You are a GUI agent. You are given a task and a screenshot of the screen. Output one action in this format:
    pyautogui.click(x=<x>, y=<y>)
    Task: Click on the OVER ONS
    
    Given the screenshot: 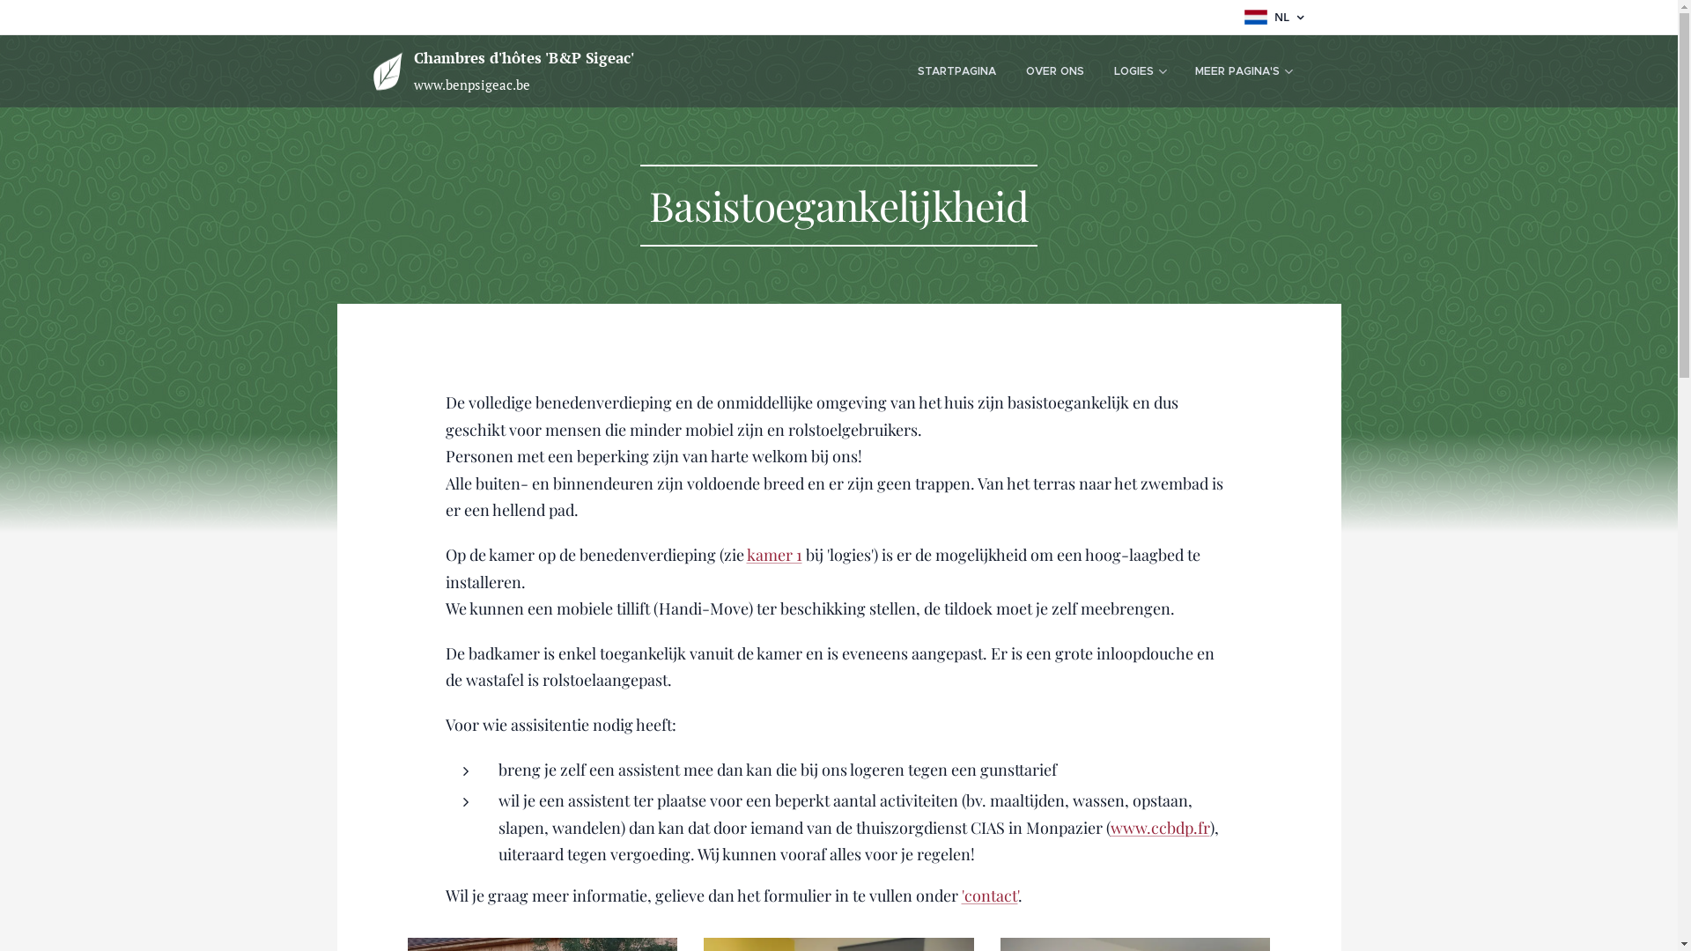 What is the action you would take?
    pyautogui.click(x=1055, y=71)
    